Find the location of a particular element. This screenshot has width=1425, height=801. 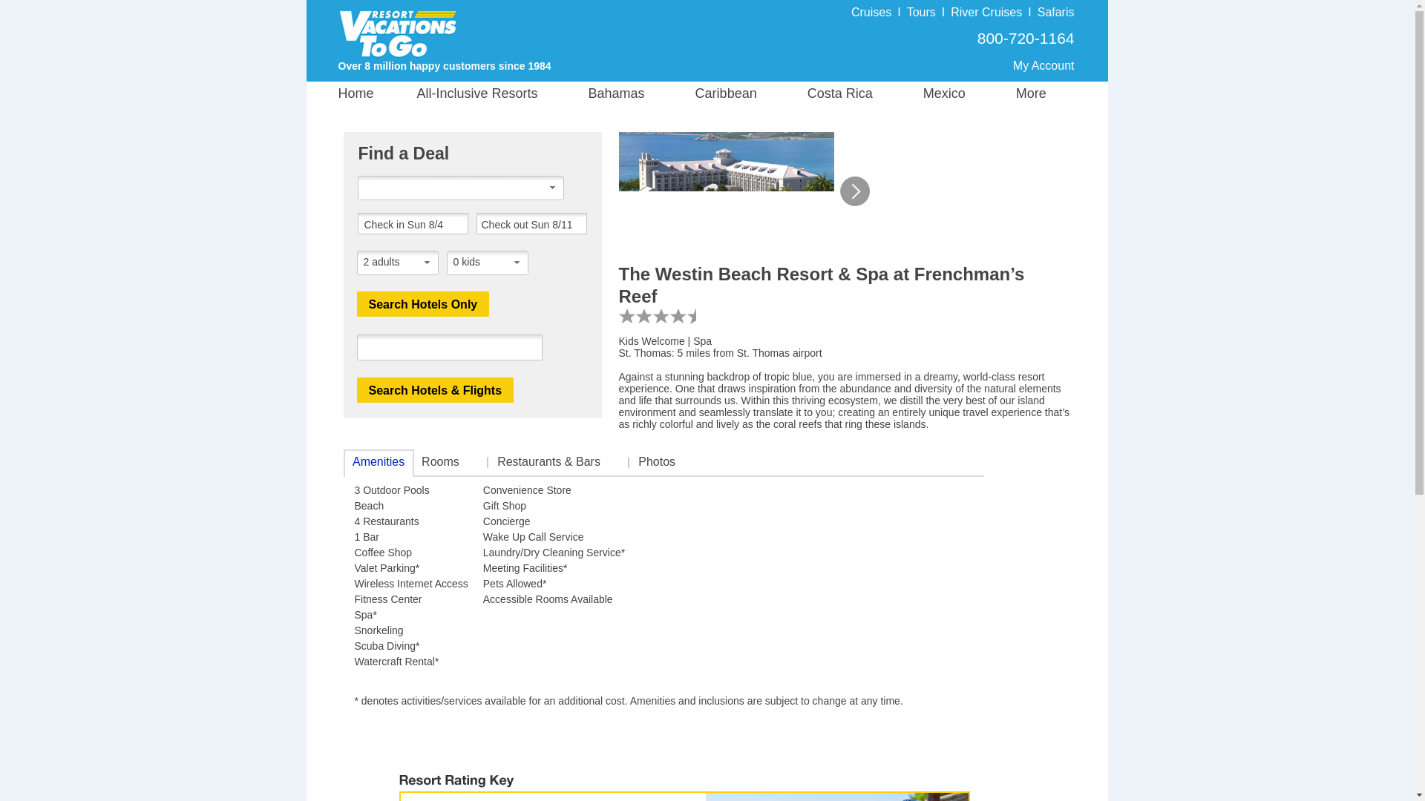

  Costa Rica is located at coordinates (855, 93).